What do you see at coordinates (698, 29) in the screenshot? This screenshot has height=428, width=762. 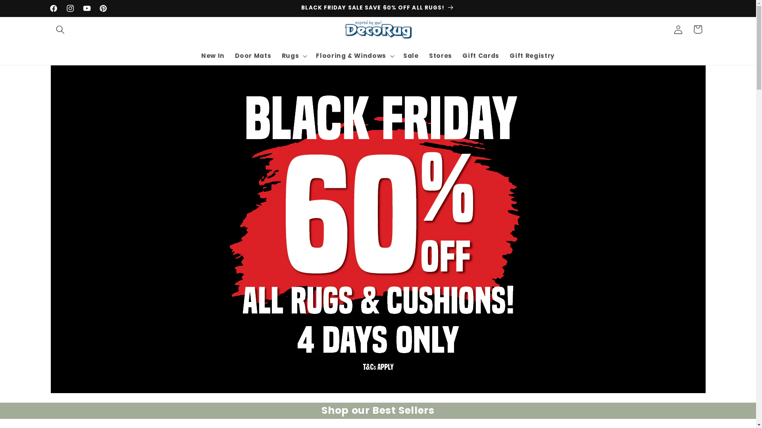 I see `Cart` at bounding box center [698, 29].